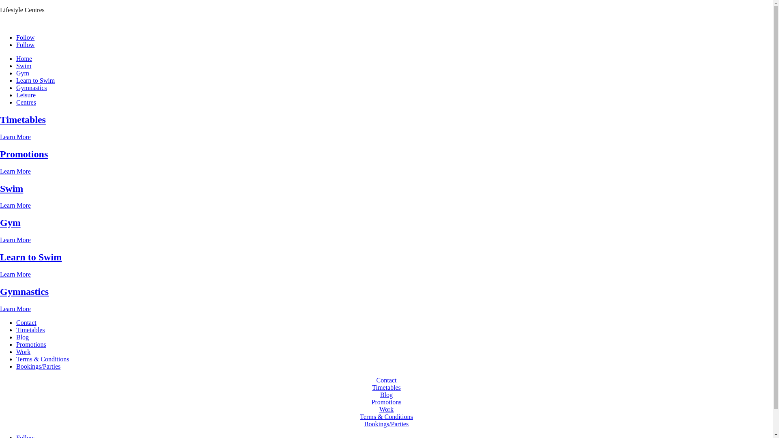  I want to click on Follow, so click(25, 37).